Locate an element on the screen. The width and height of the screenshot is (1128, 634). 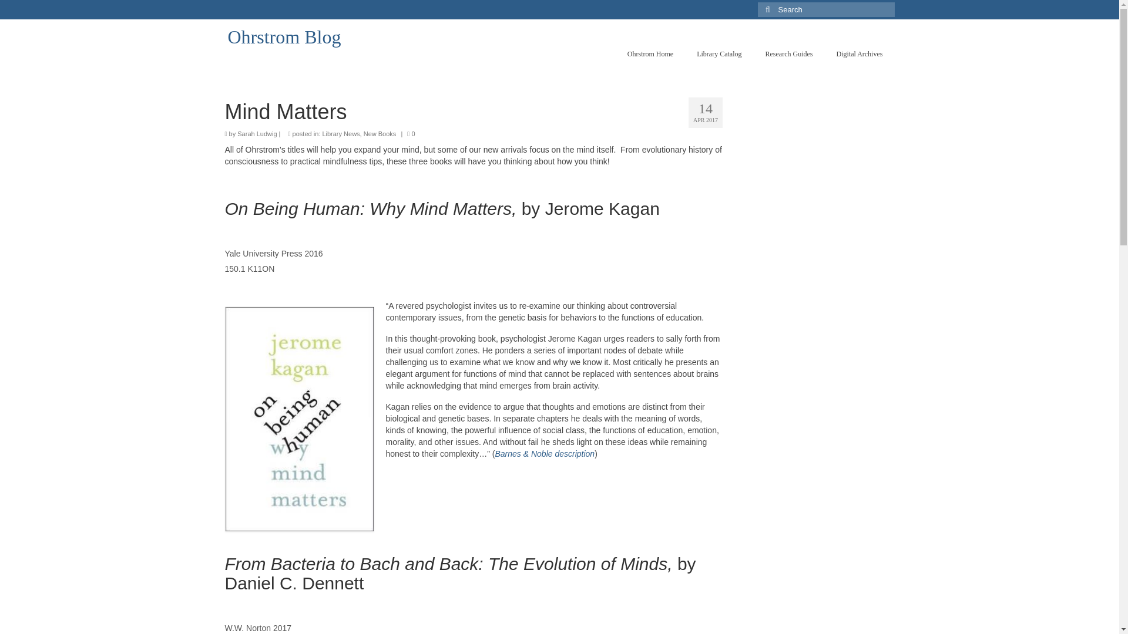
Research Guides is located at coordinates (788, 54).